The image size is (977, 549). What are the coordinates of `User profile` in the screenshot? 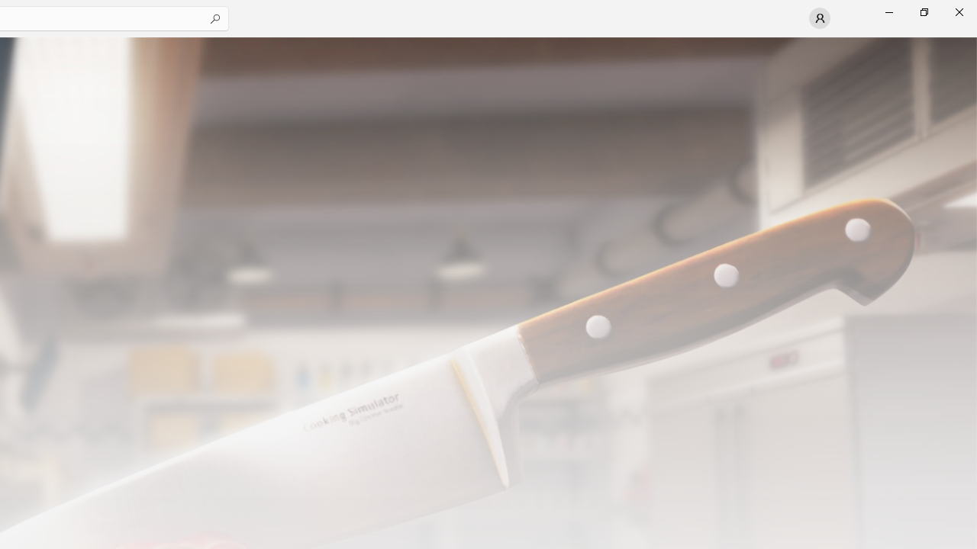 It's located at (820, 18).